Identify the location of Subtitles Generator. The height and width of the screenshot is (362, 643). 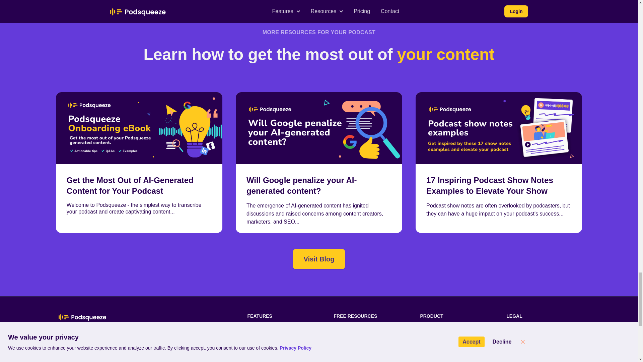
(271, 343).